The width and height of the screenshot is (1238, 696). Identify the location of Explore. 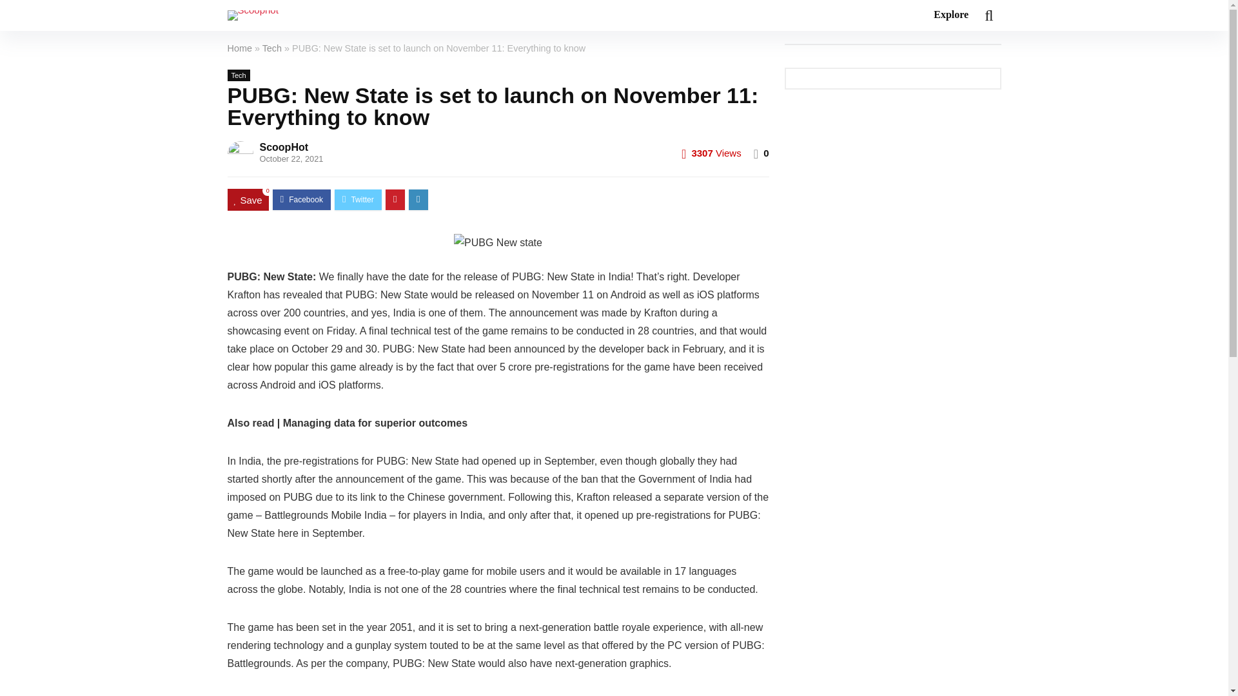
(950, 15).